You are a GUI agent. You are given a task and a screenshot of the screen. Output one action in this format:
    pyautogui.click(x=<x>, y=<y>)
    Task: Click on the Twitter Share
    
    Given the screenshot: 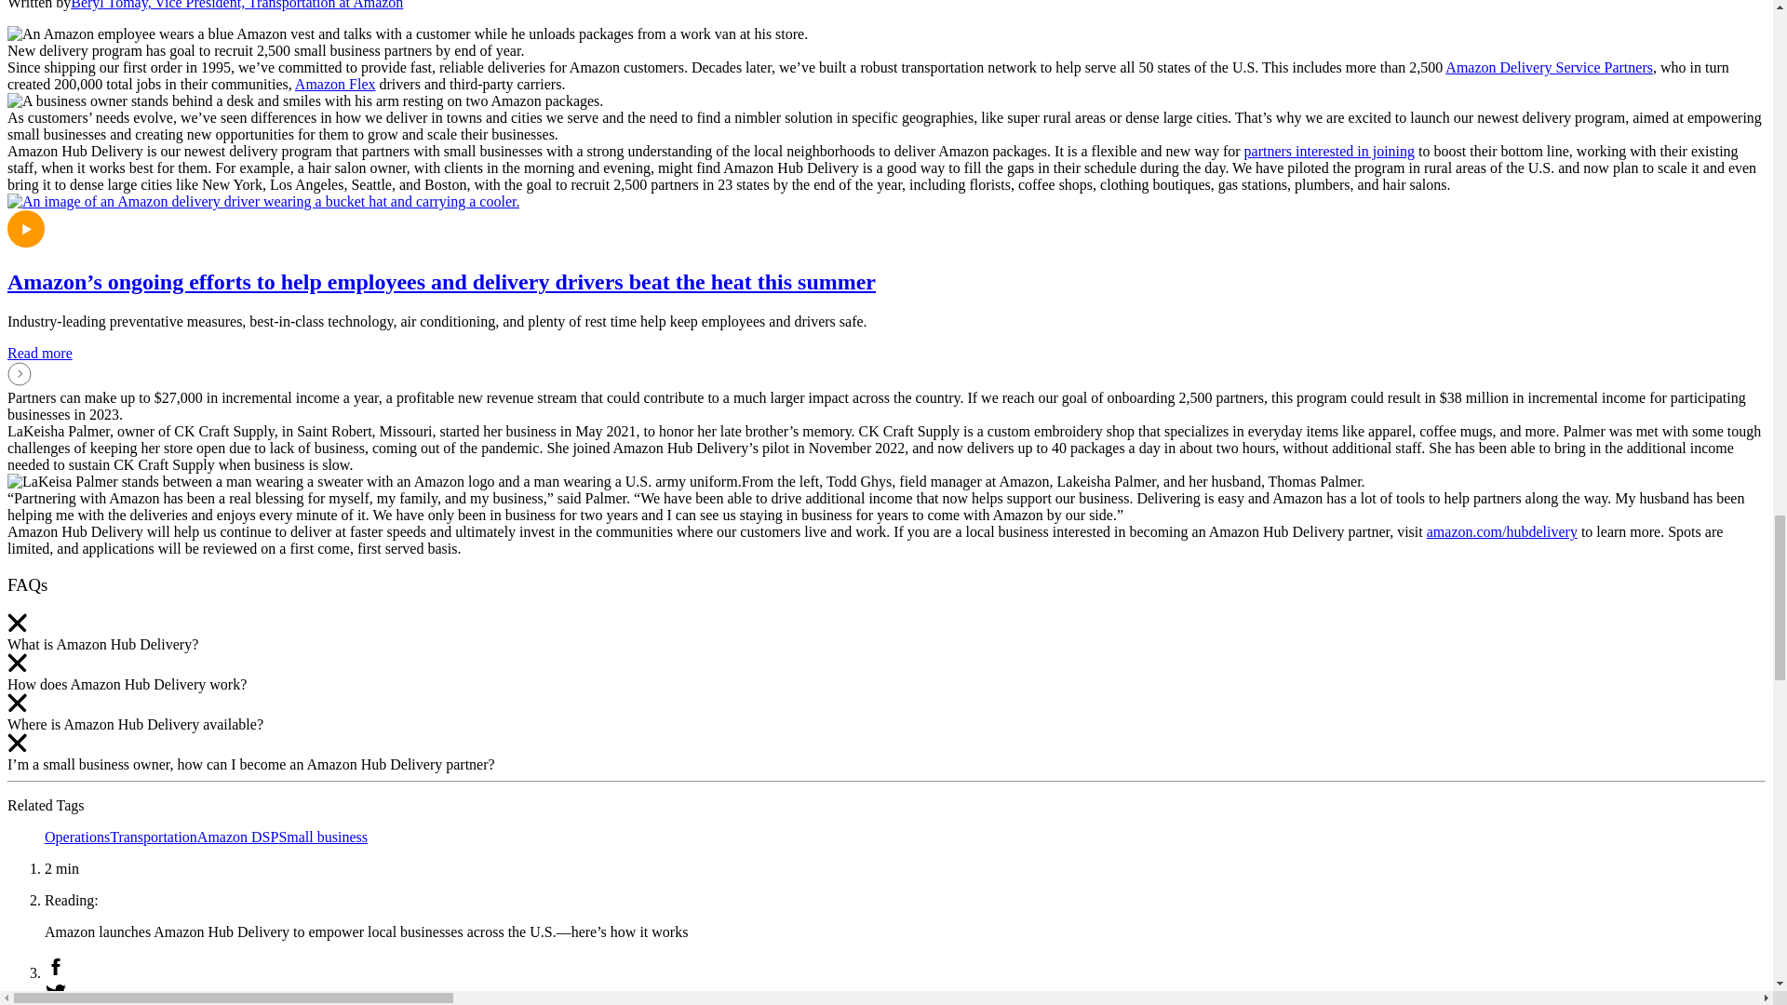 What is the action you would take?
    pyautogui.click(x=905, y=994)
    